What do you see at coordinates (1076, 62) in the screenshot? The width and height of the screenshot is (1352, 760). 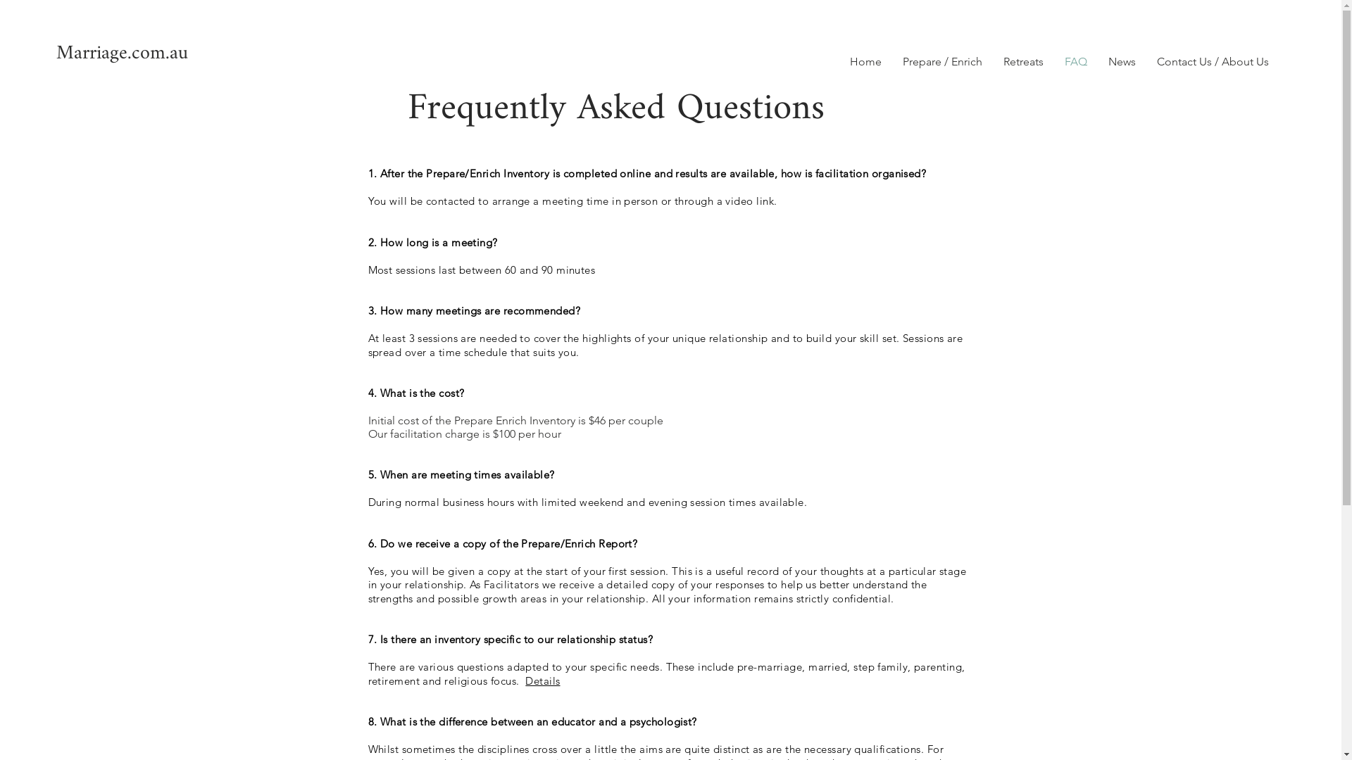 I see `FAQ` at bounding box center [1076, 62].